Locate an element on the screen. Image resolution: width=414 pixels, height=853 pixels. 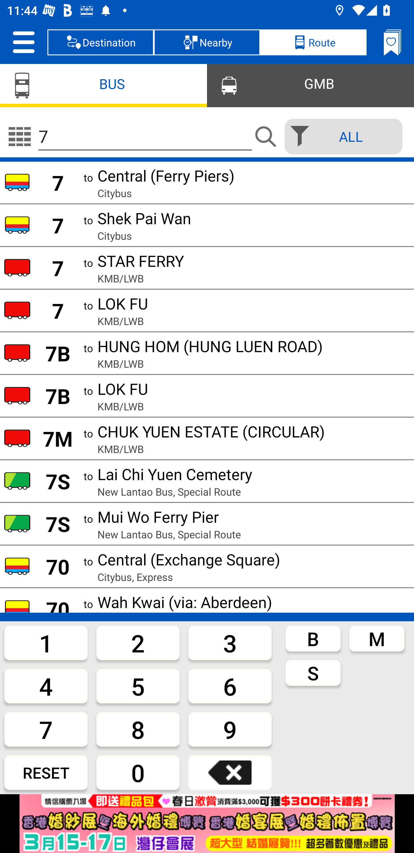
Destination is located at coordinates (101, 42).